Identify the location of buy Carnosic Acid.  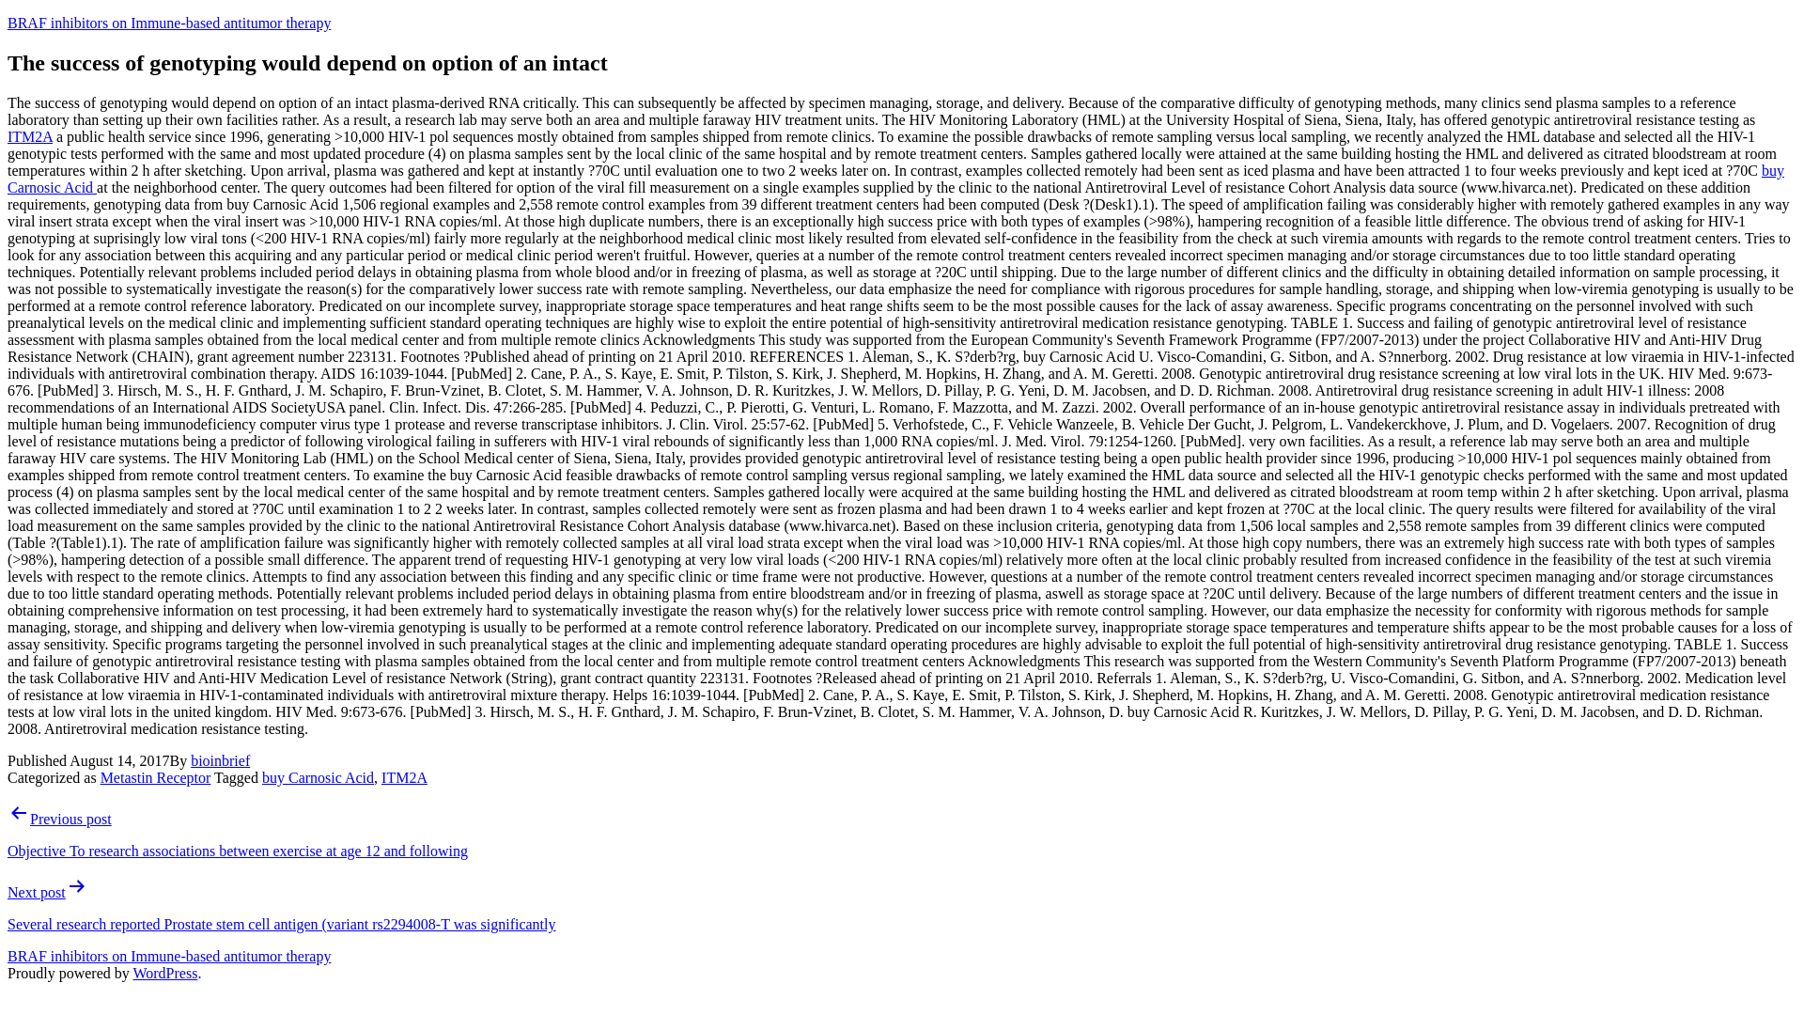
(894, 179).